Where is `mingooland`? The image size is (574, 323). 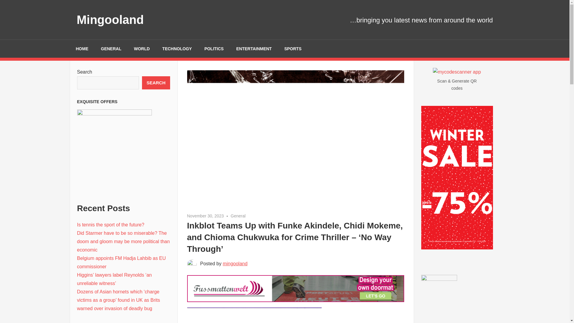
mingooland is located at coordinates (235, 263).